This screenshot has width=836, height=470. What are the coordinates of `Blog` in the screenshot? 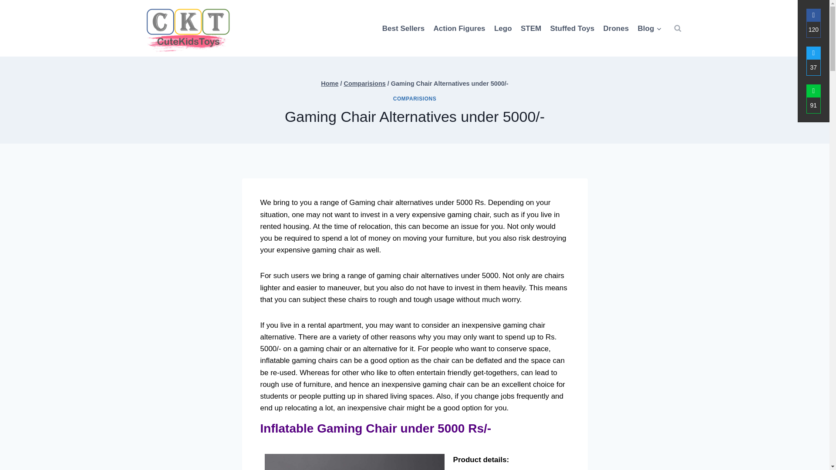 It's located at (649, 28).